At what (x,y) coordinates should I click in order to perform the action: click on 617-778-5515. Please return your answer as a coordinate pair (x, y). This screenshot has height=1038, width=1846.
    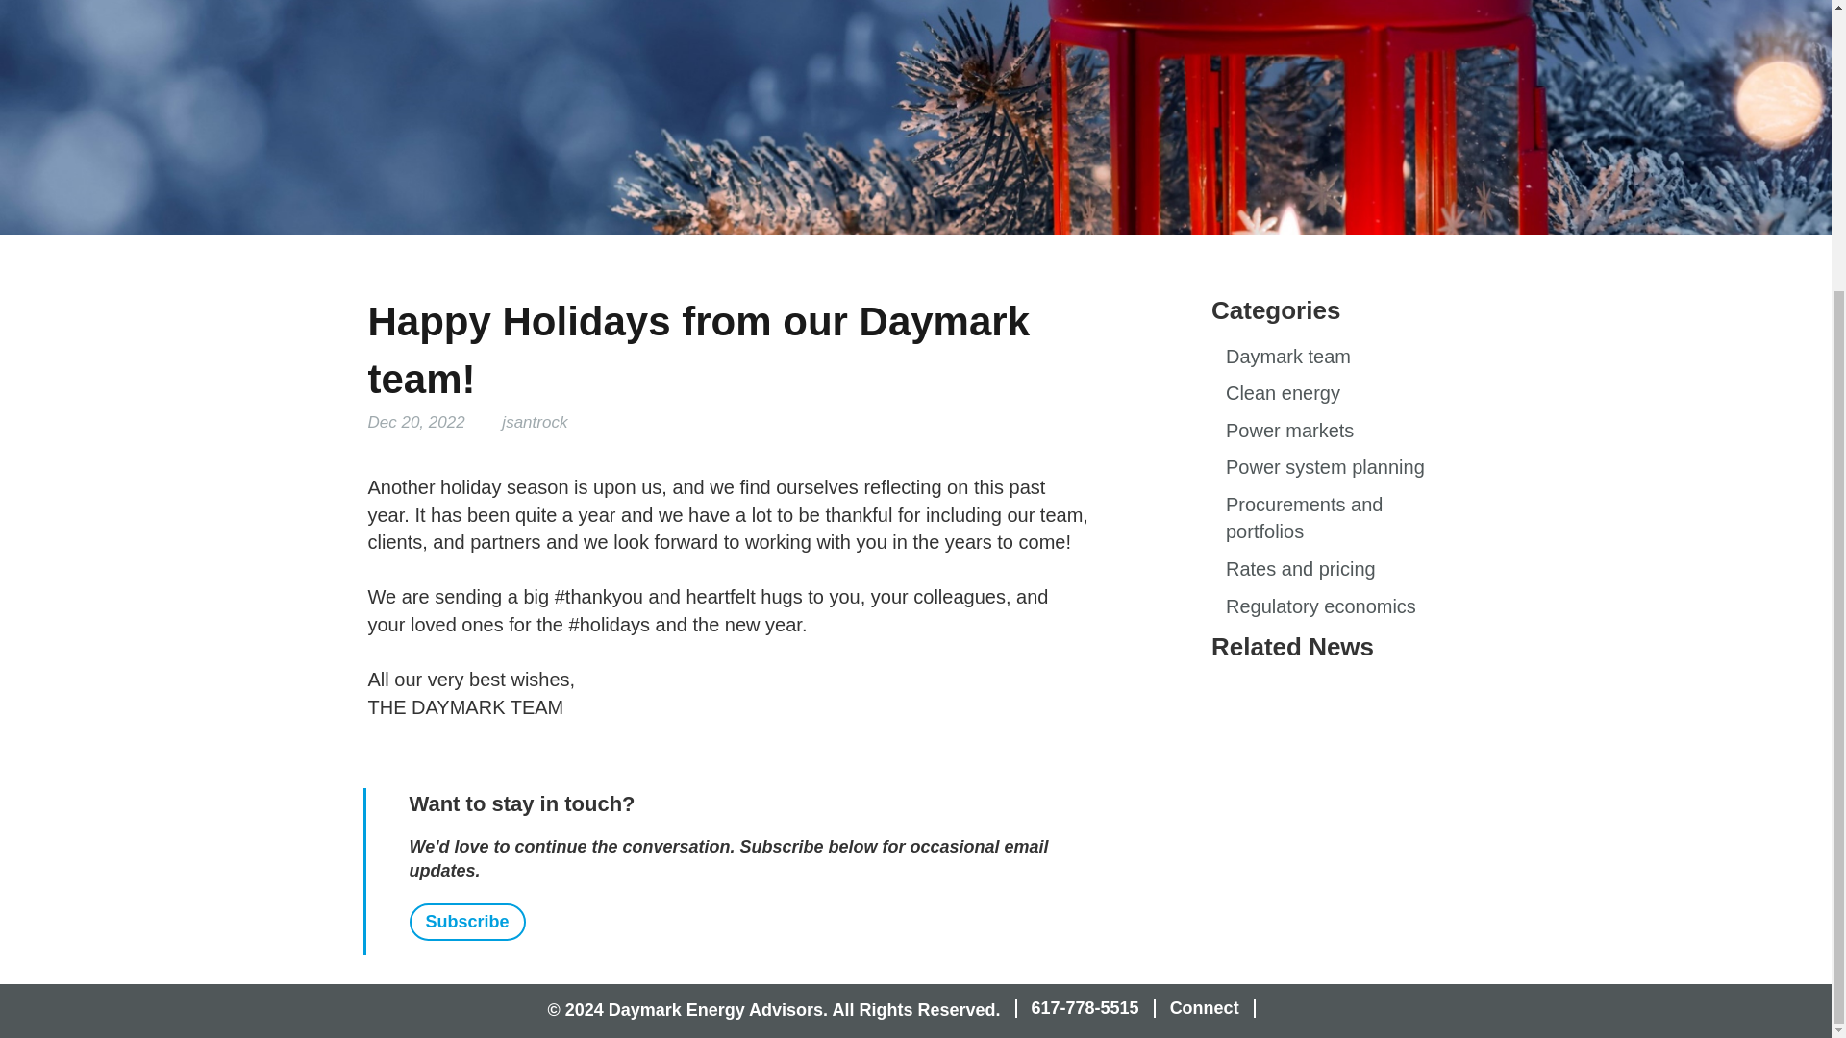
    Looking at the image, I should click on (1085, 1007).